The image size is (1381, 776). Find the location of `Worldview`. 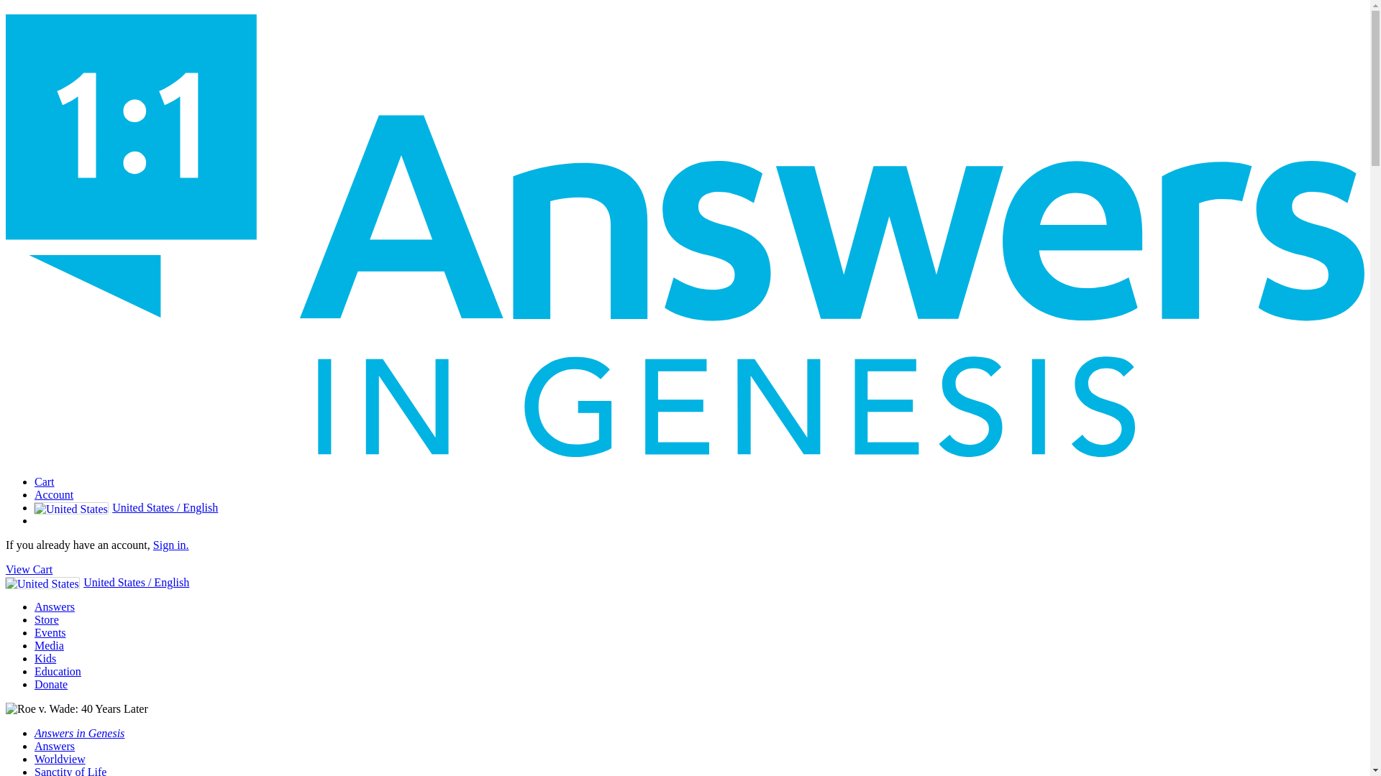

Worldview is located at coordinates (60, 759).